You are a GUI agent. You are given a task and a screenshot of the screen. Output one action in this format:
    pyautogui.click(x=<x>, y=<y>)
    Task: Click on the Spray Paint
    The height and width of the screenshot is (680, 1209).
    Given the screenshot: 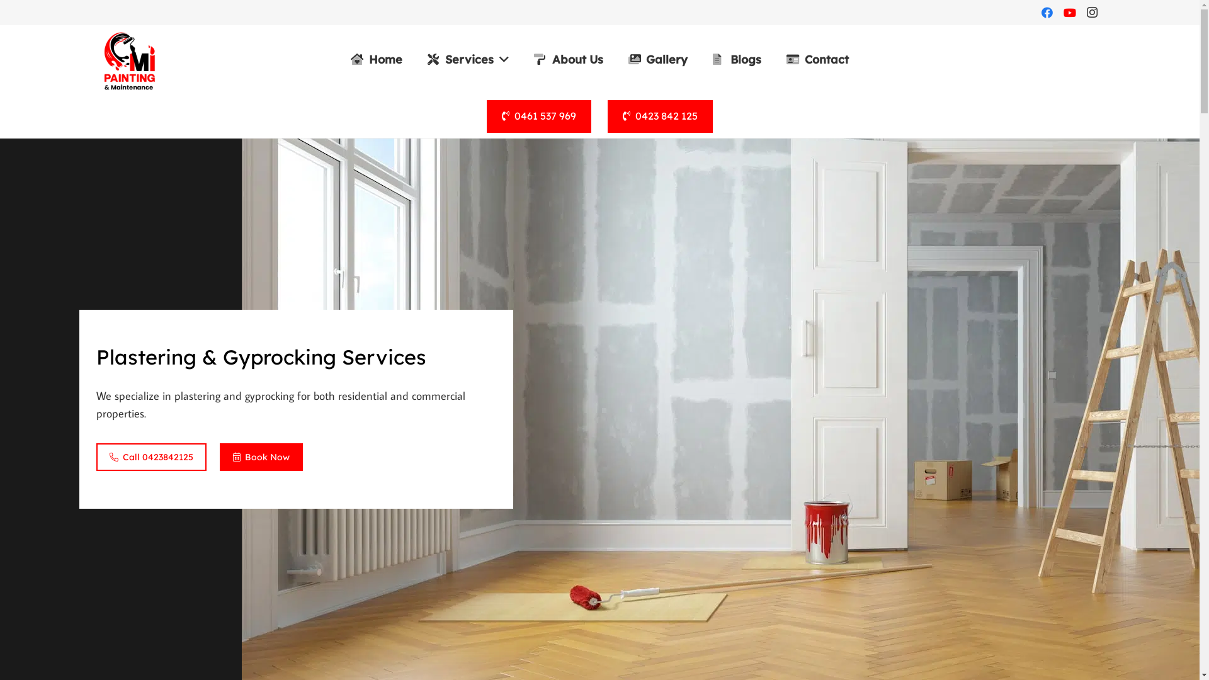 What is the action you would take?
    pyautogui.click(x=122, y=217)
    